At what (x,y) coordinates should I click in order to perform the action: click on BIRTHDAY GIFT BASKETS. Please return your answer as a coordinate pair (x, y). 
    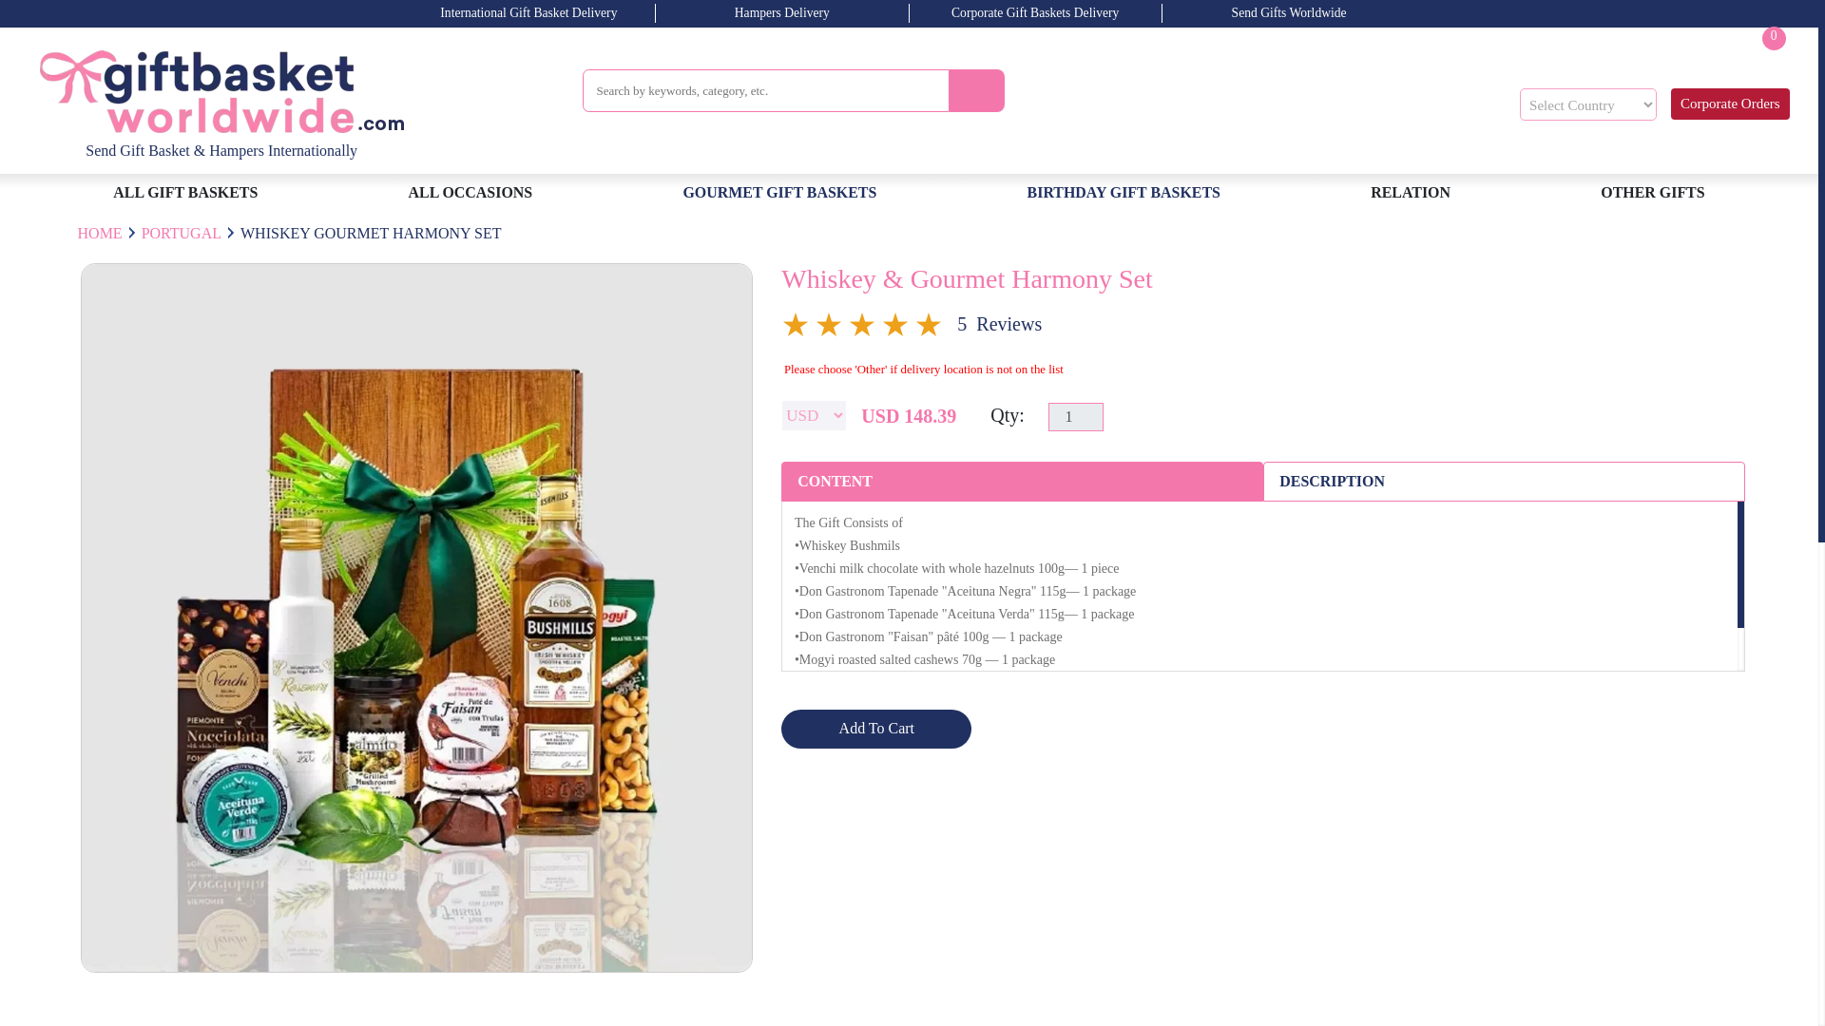
    Looking at the image, I should click on (779, 192).